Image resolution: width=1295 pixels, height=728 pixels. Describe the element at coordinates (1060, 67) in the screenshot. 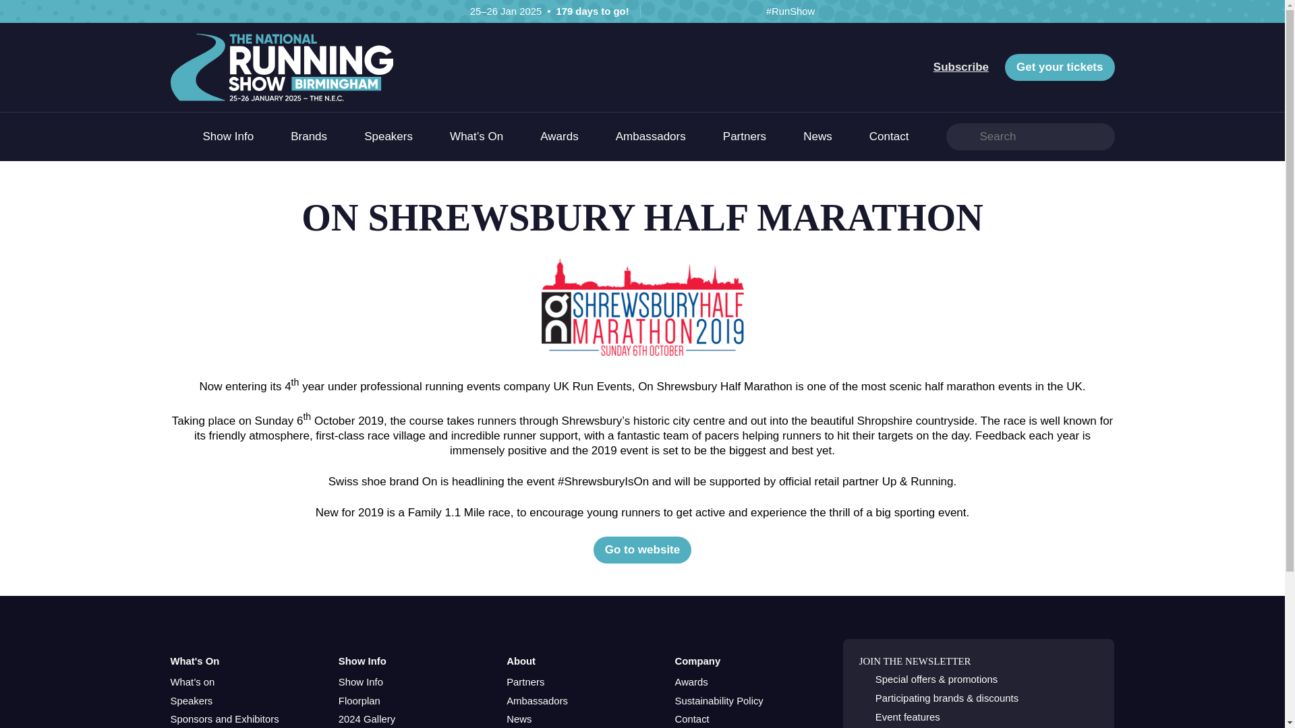

I see `Get your tickets` at that location.